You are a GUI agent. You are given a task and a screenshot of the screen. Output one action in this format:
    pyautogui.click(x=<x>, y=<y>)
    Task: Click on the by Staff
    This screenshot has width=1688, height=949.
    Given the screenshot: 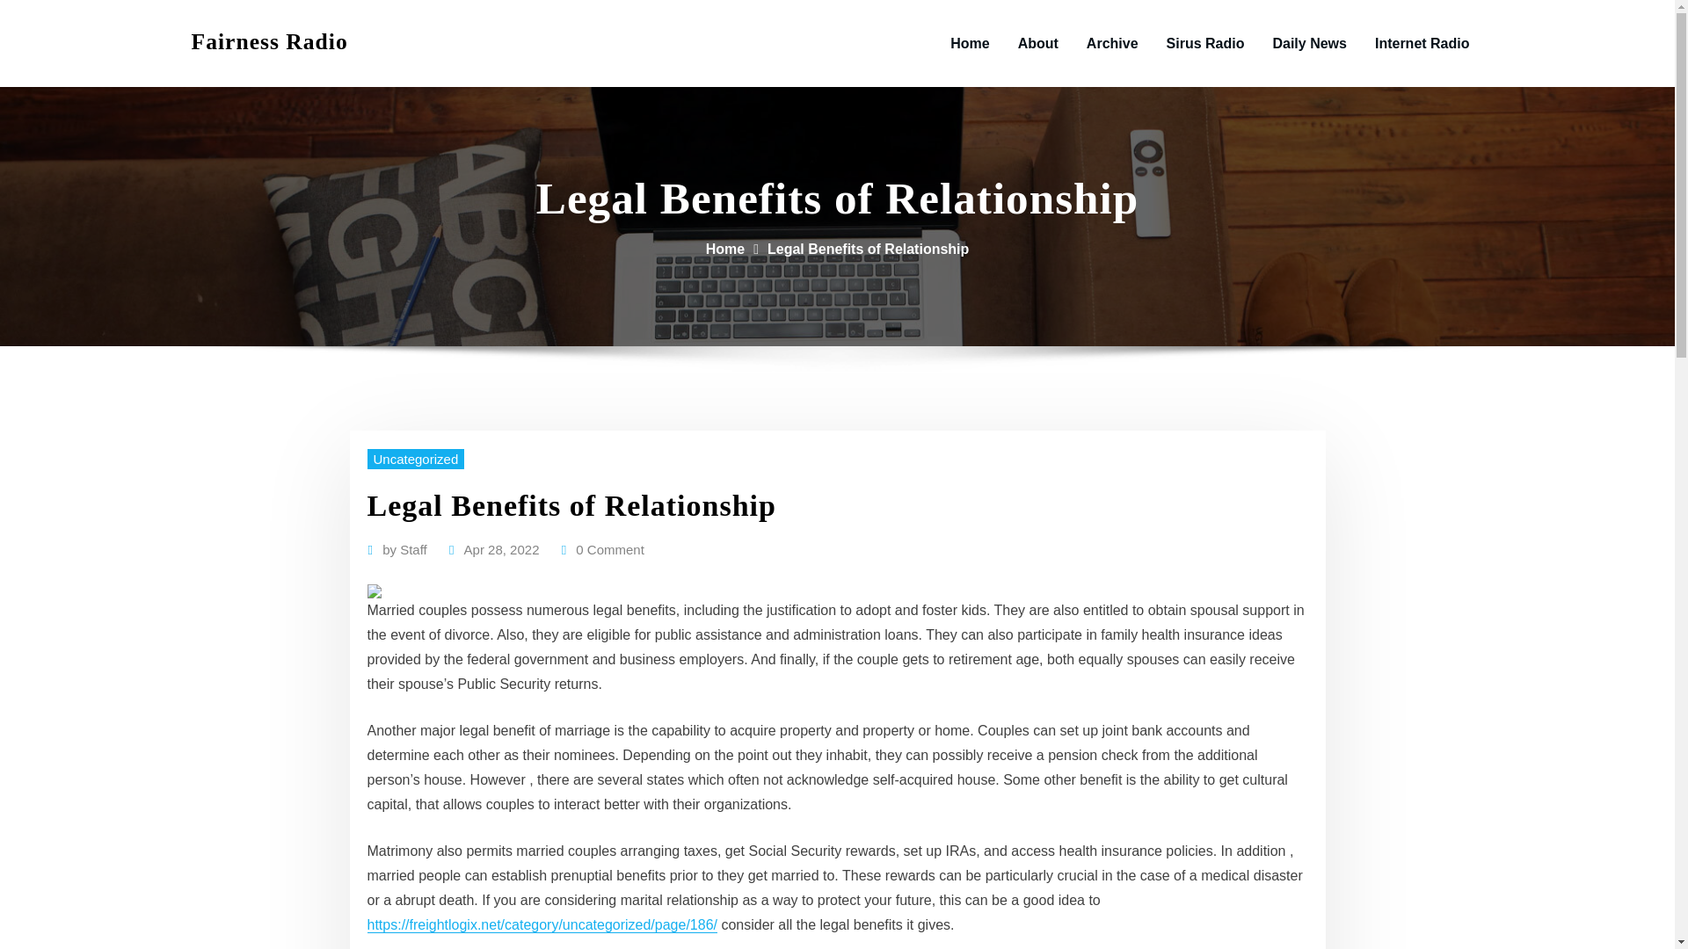 What is the action you would take?
    pyautogui.click(x=404, y=550)
    